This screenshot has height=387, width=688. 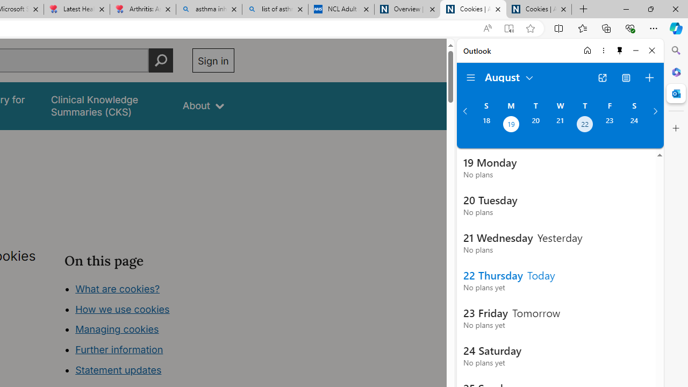 I want to click on Cookies | About | NICE, so click(x=539, y=10).